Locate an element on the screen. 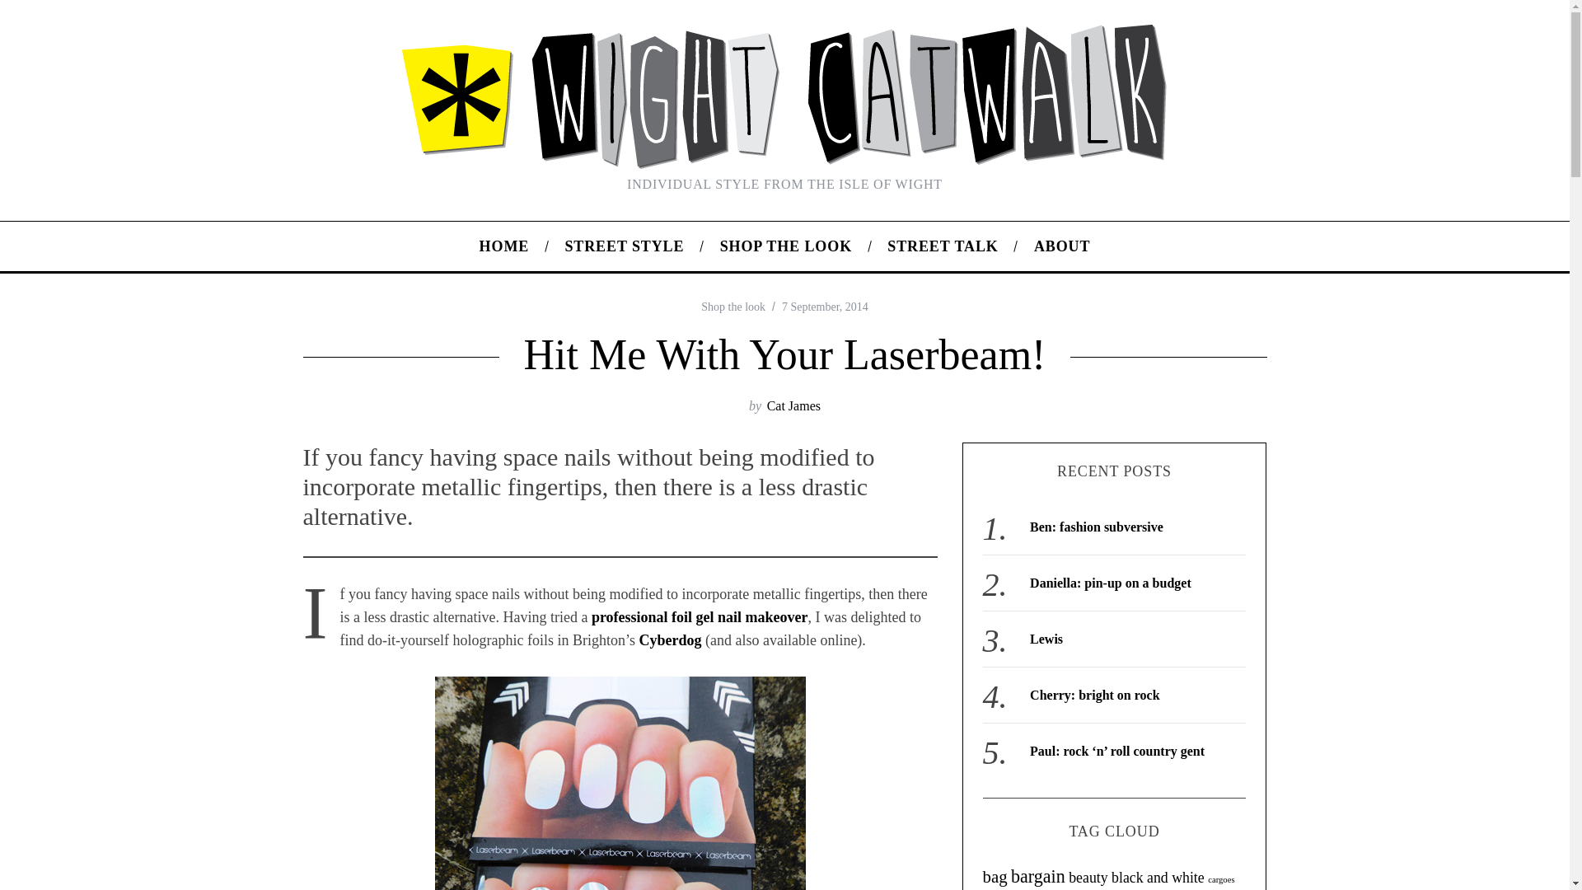 This screenshot has width=1582, height=890. STREET STYLE is located at coordinates (625, 246).